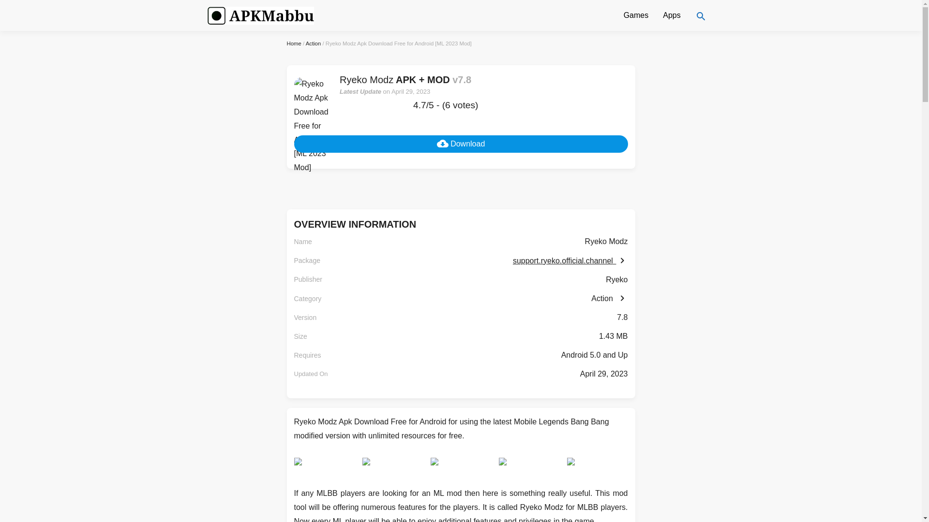 The height and width of the screenshot is (522, 929). What do you see at coordinates (314, 43) in the screenshot?
I see `Action` at bounding box center [314, 43].